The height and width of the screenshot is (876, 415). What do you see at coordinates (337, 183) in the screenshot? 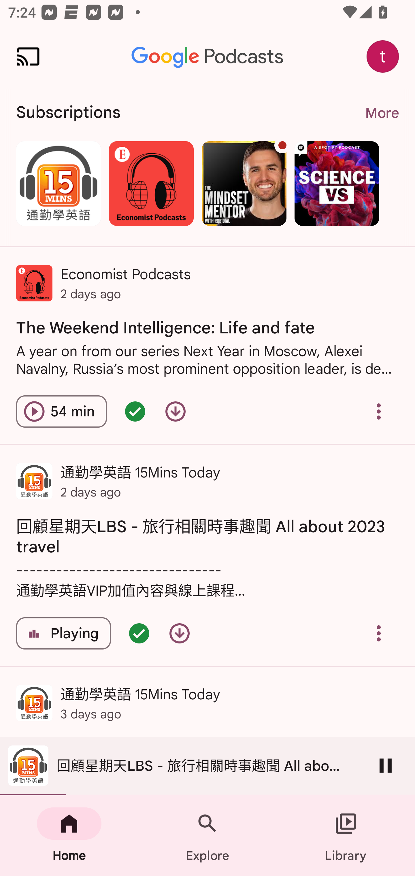
I see `Science Vs` at bounding box center [337, 183].